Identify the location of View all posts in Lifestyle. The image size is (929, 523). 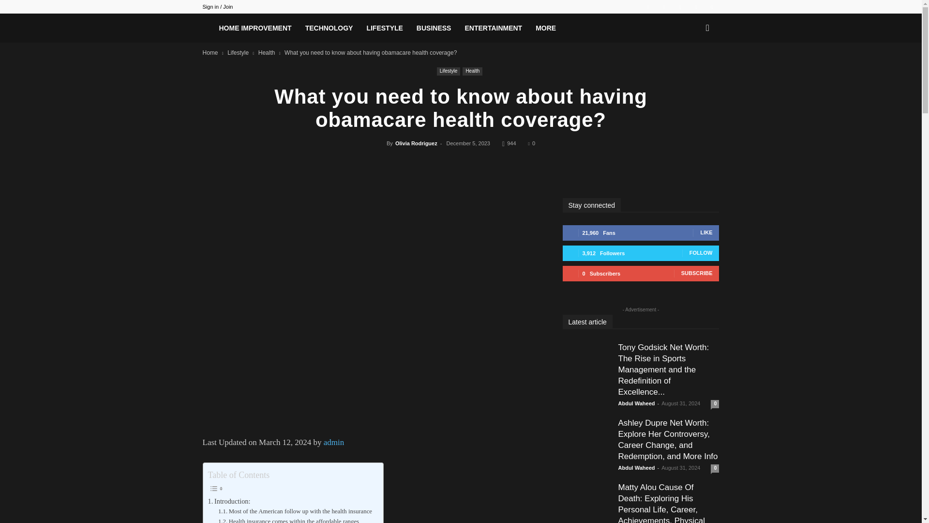
(238, 52).